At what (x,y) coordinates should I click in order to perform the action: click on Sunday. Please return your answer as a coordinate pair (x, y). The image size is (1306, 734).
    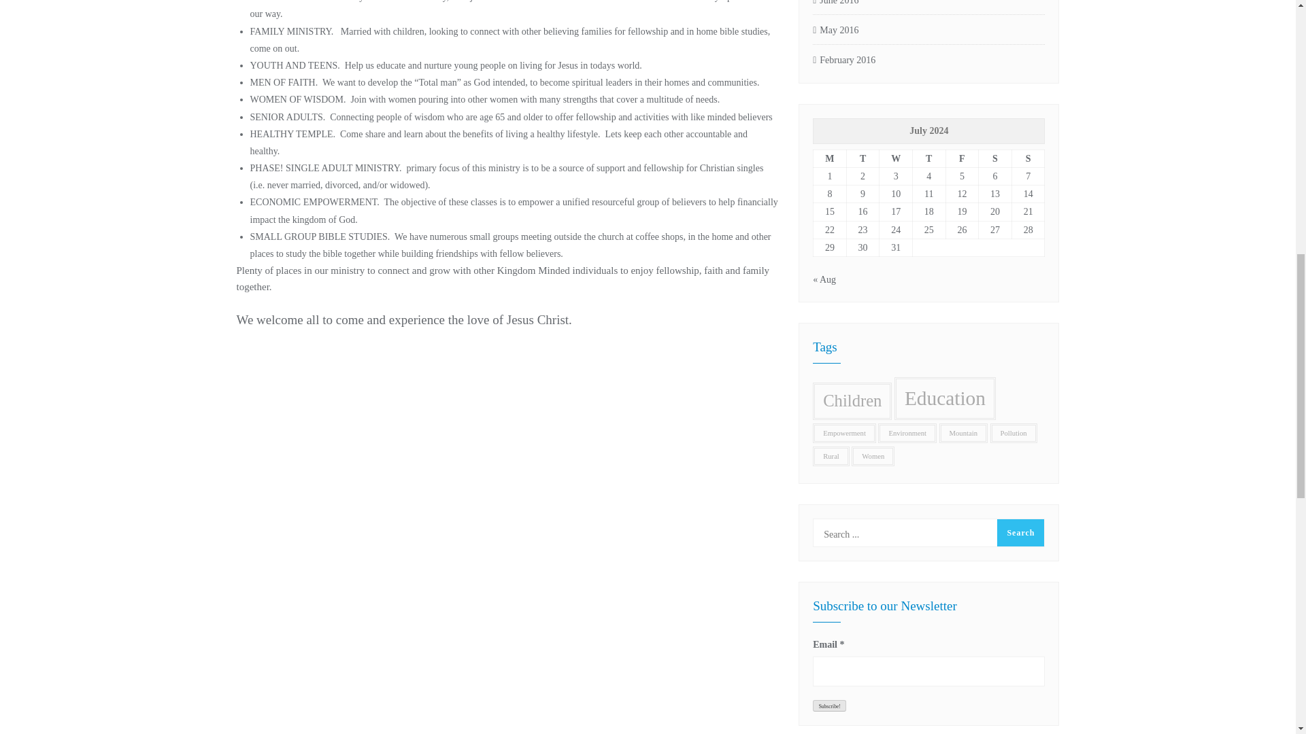
    Looking at the image, I should click on (1028, 158).